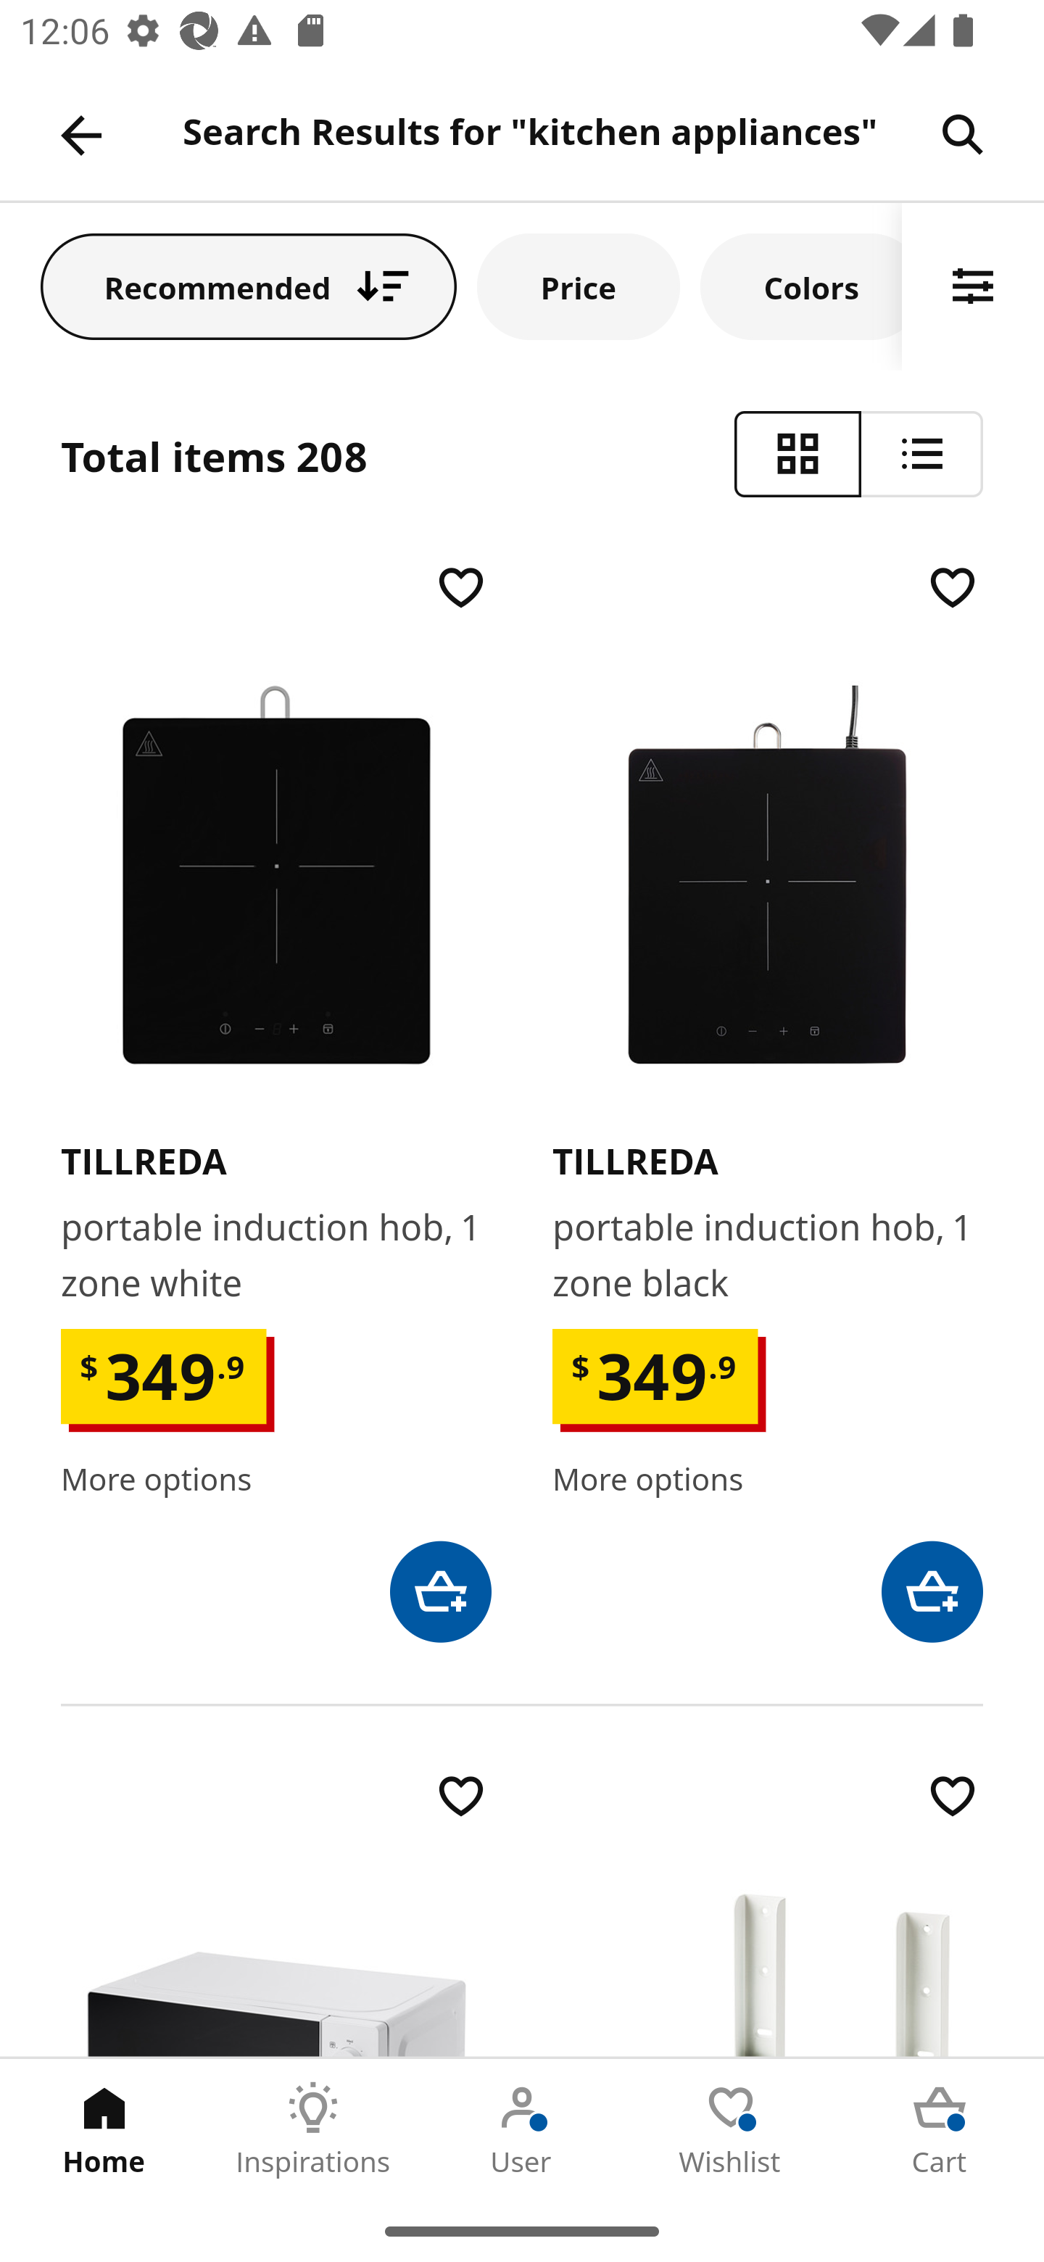  I want to click on Cart
Tab 5 of 5, so click(940, 2129).